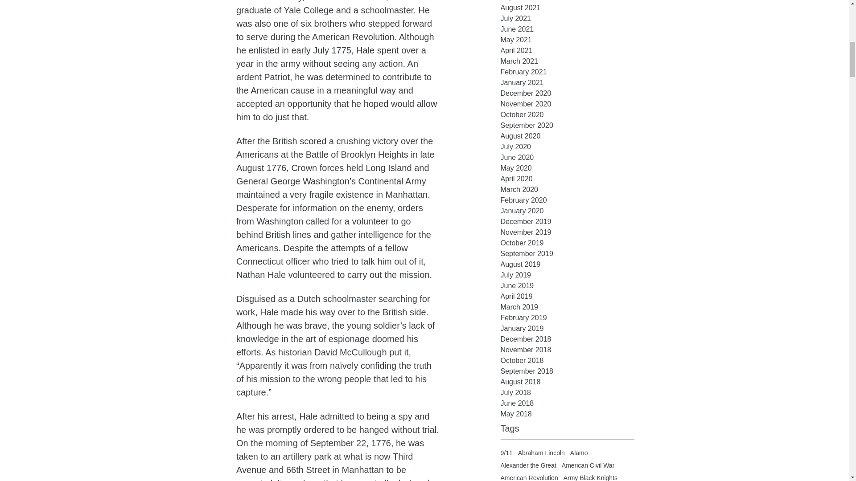  I want to click on July 2021, so click(567, 19).